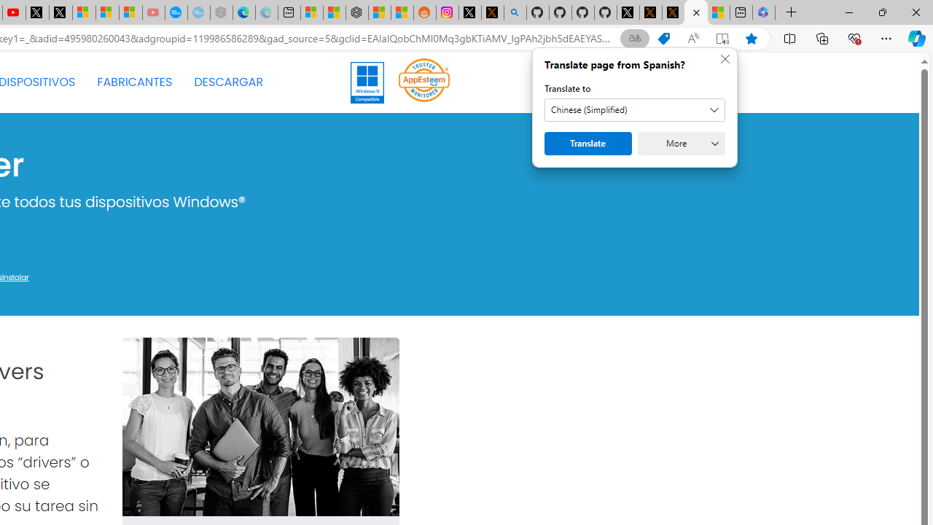 The width and height of the screenshot is (933, 525). Describe the element at coordinates (722, 39) in the screenshot. I see `Enter Immersive Reader (F9)` at that location.